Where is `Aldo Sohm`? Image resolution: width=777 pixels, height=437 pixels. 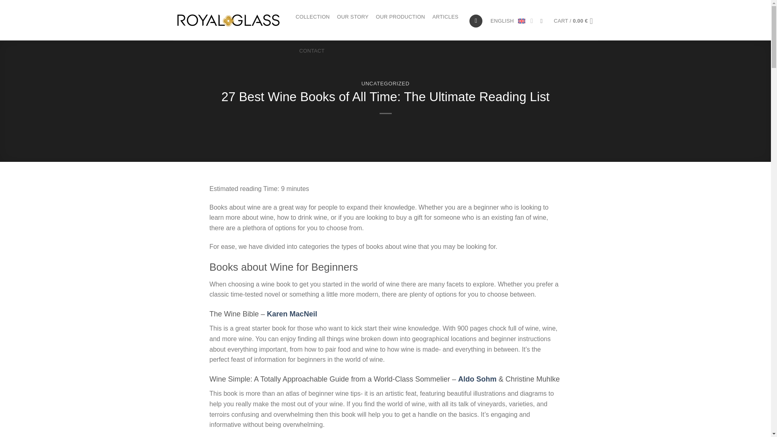
Aldo Sohm is located at coordinates (477, 379).